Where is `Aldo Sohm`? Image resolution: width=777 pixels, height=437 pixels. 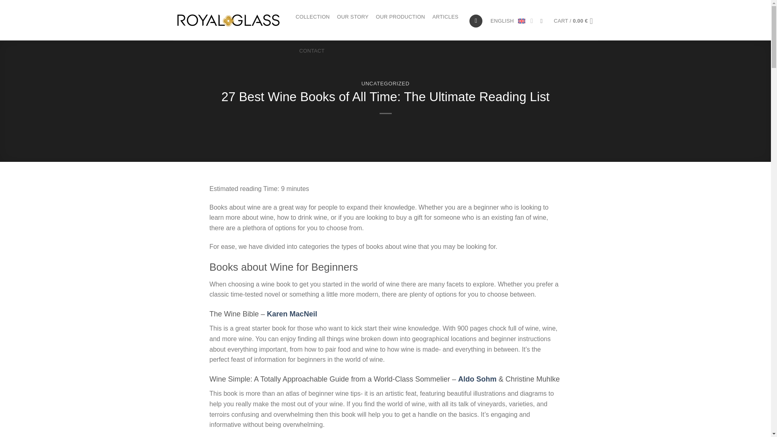
Aldo Sohm is located at coordinates (477, 379).